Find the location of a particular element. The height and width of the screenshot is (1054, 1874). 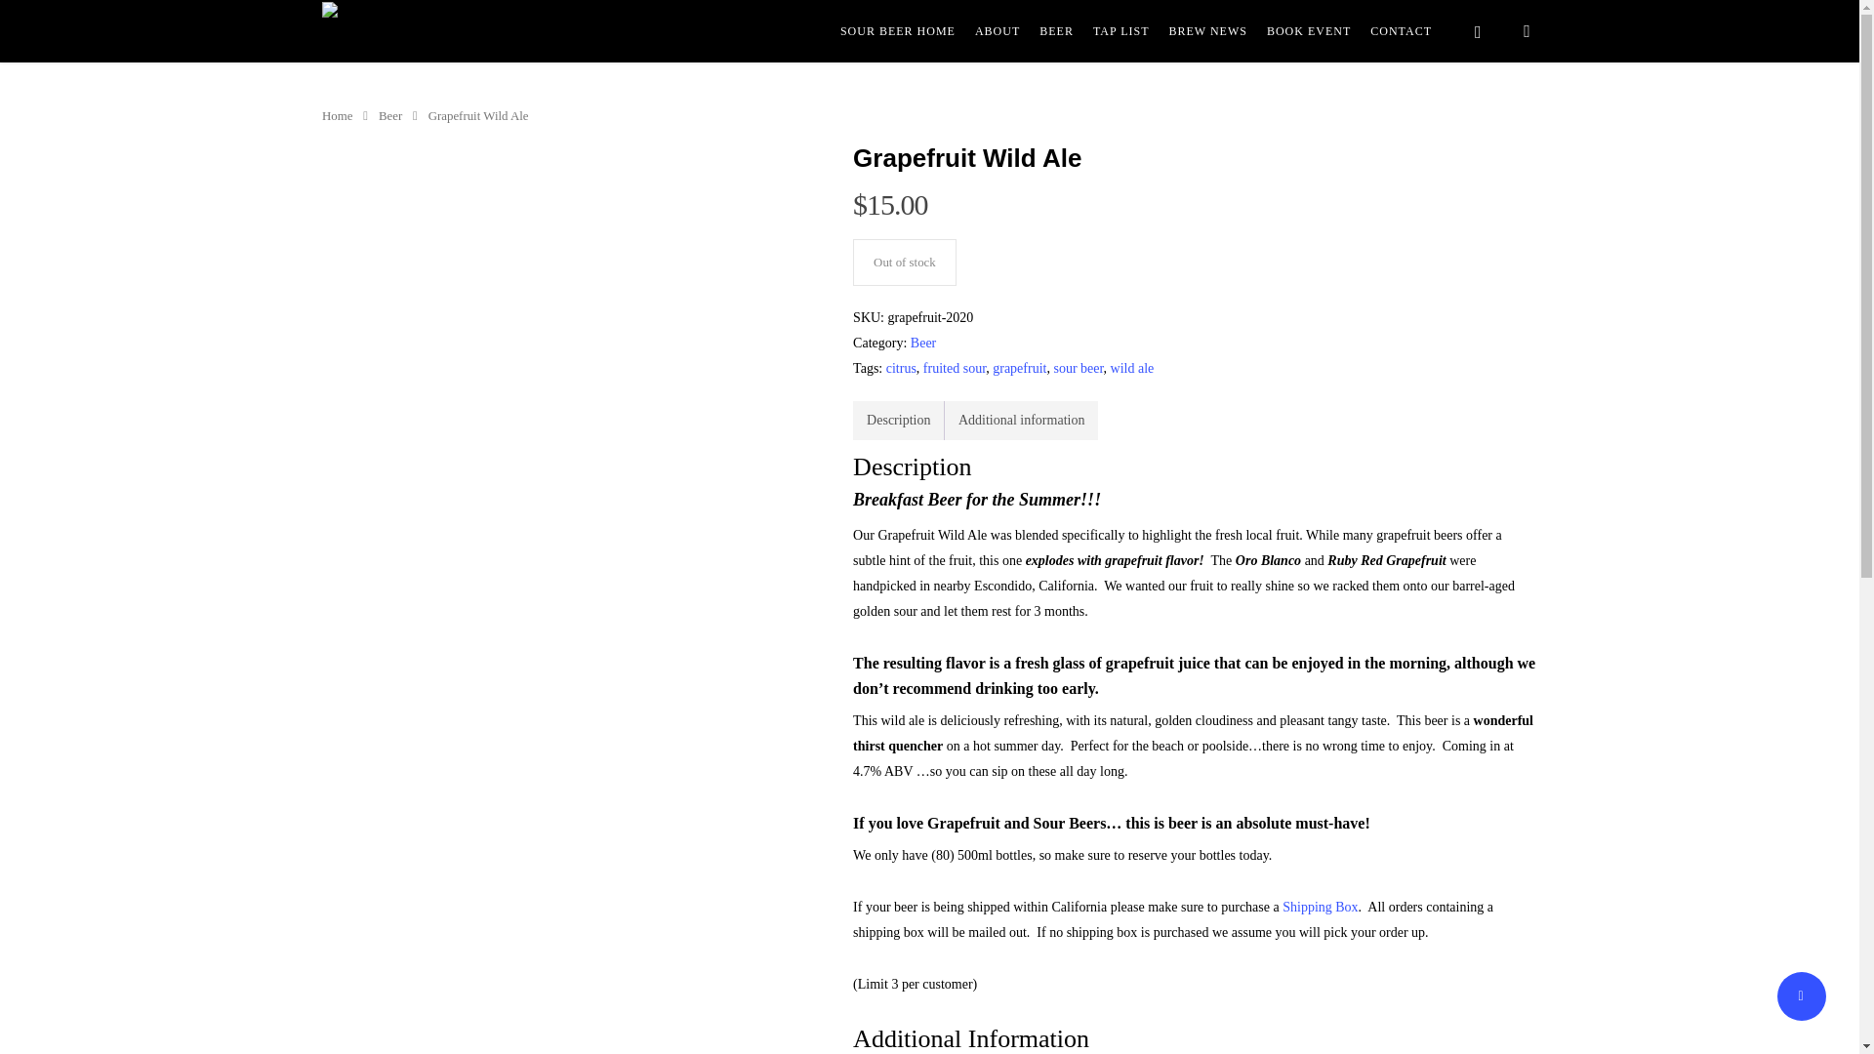

Home is located at coordinates (337, 116).